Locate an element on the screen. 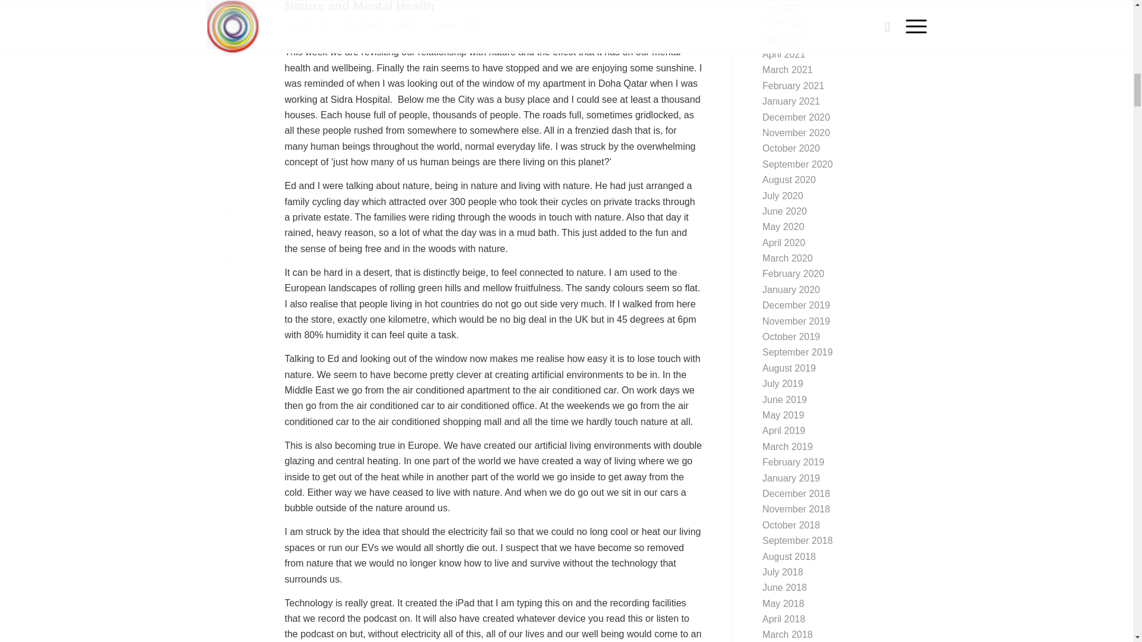 The image size is (1142, 642). Nature and Mental Health  is located at coordinates (360, 6).